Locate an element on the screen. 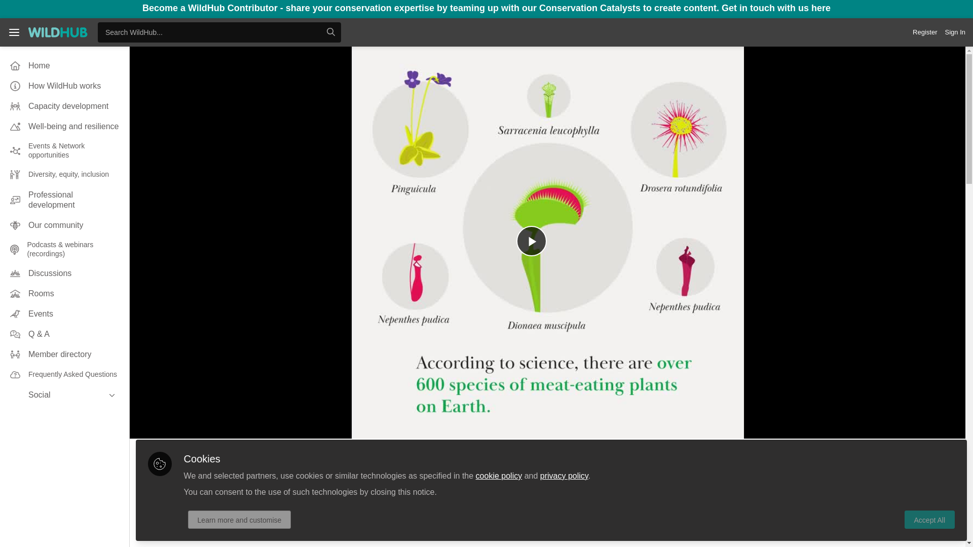  Discussions is located at coordinates (64, 273).